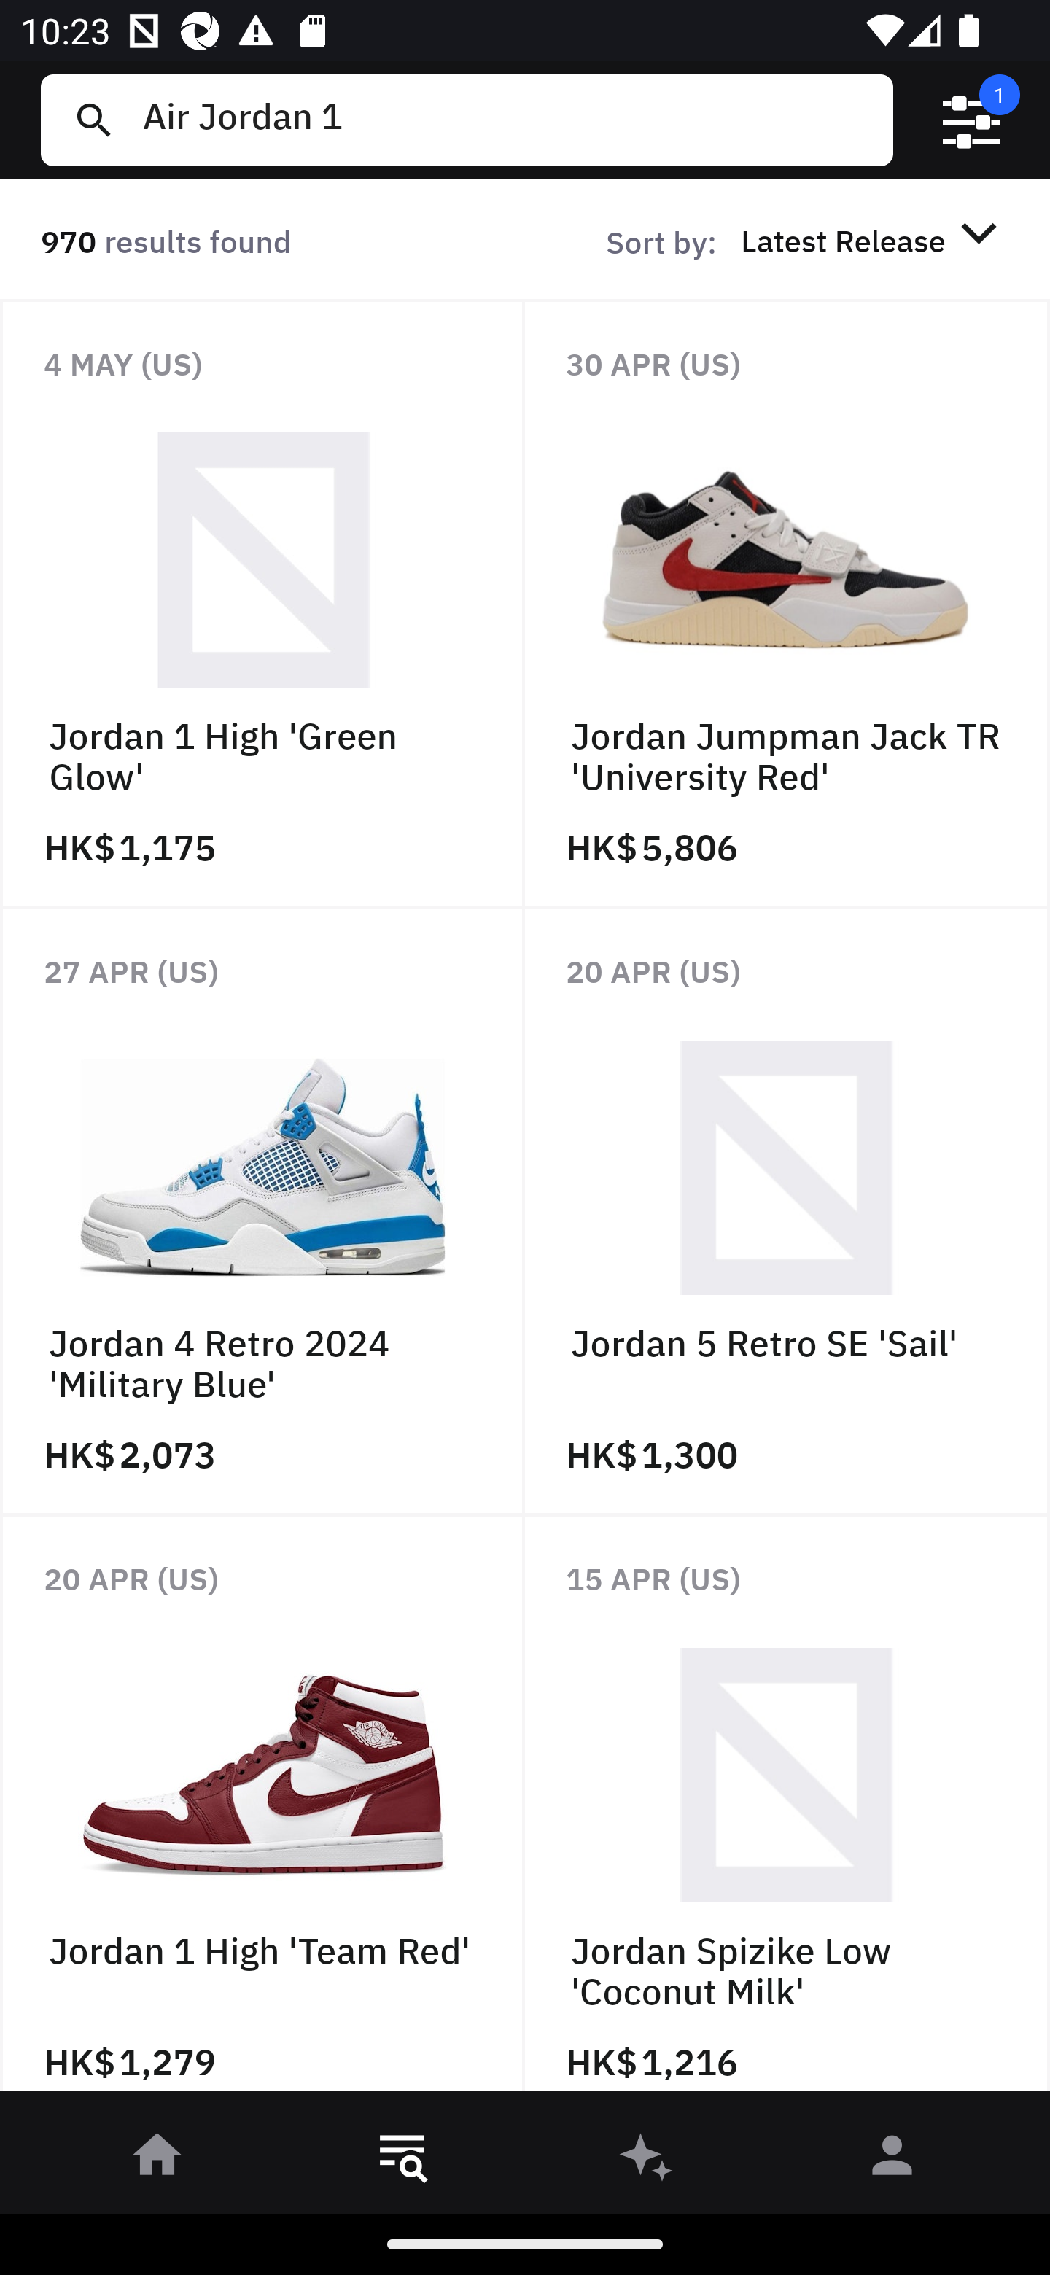 This screenshot has width=1050, height=2275. I want to click on 20 APR (US) Jordan 1 High 'Team Red' HK$ 1,279, so click(262, 1811).